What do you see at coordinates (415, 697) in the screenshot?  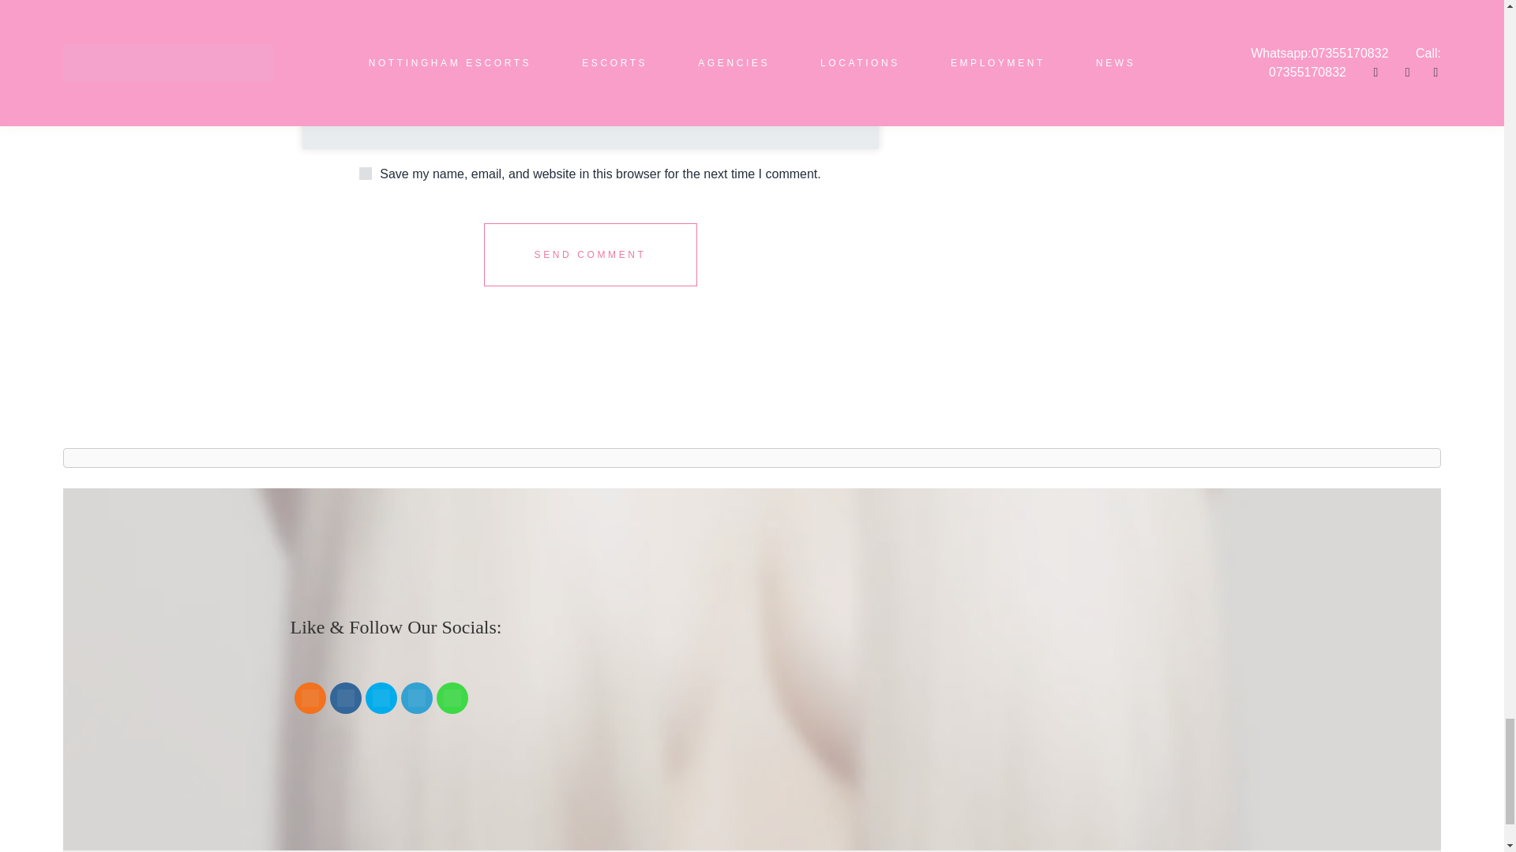 I see `Telegram` at bounding box center [415, 697].